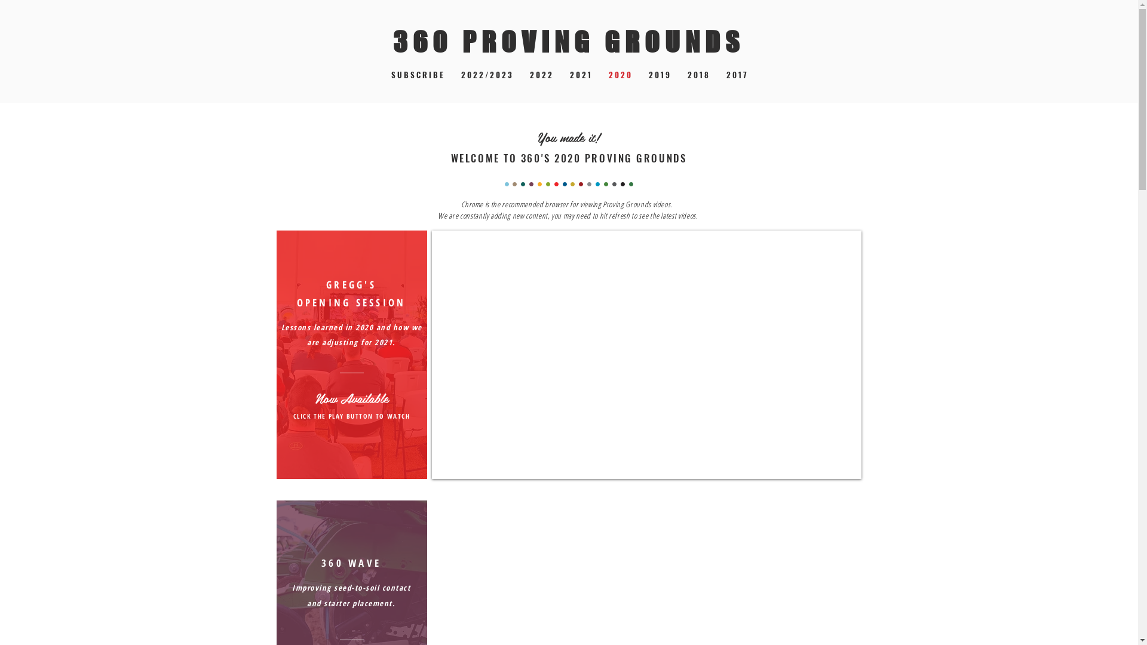  Describe the element at coordinates (579, 74) in the screenshot. I see `2 0 2 1` at that location.